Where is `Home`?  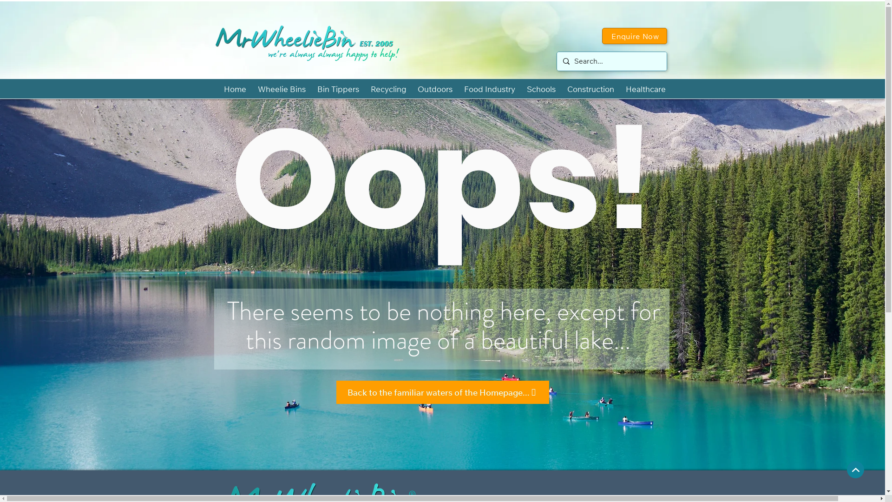 Home is located at coordinates (235, 89).